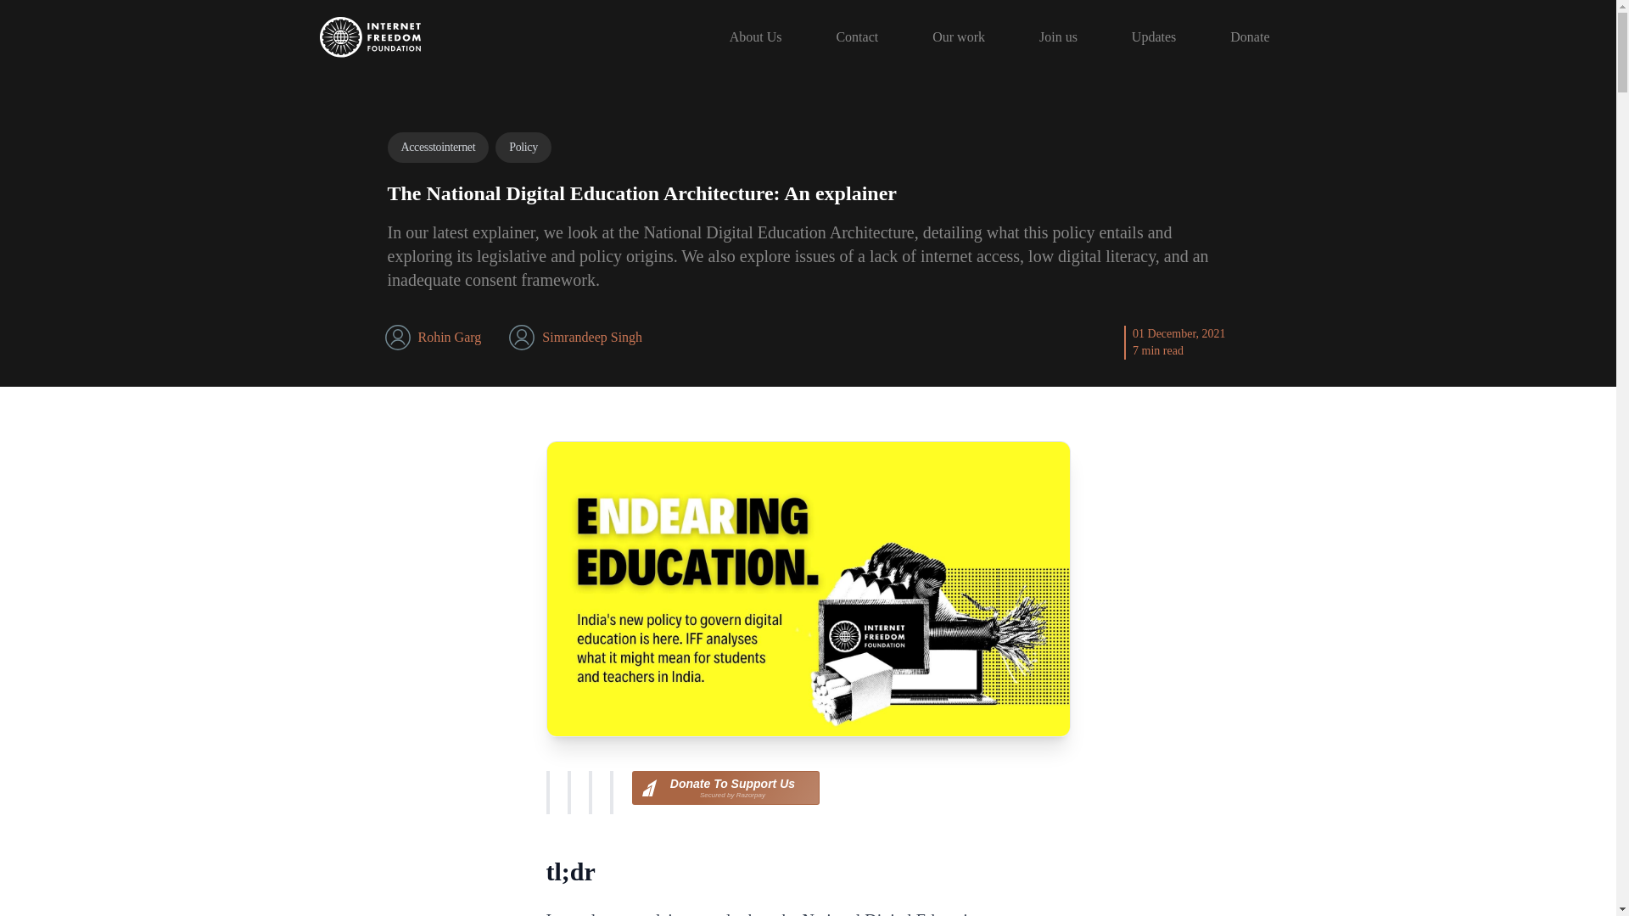 This screenshot has width=1629, height=916. What do you see at coordinates (857, 36) in the screenshot?
I see `Updates` at bounding box center [857, 36].